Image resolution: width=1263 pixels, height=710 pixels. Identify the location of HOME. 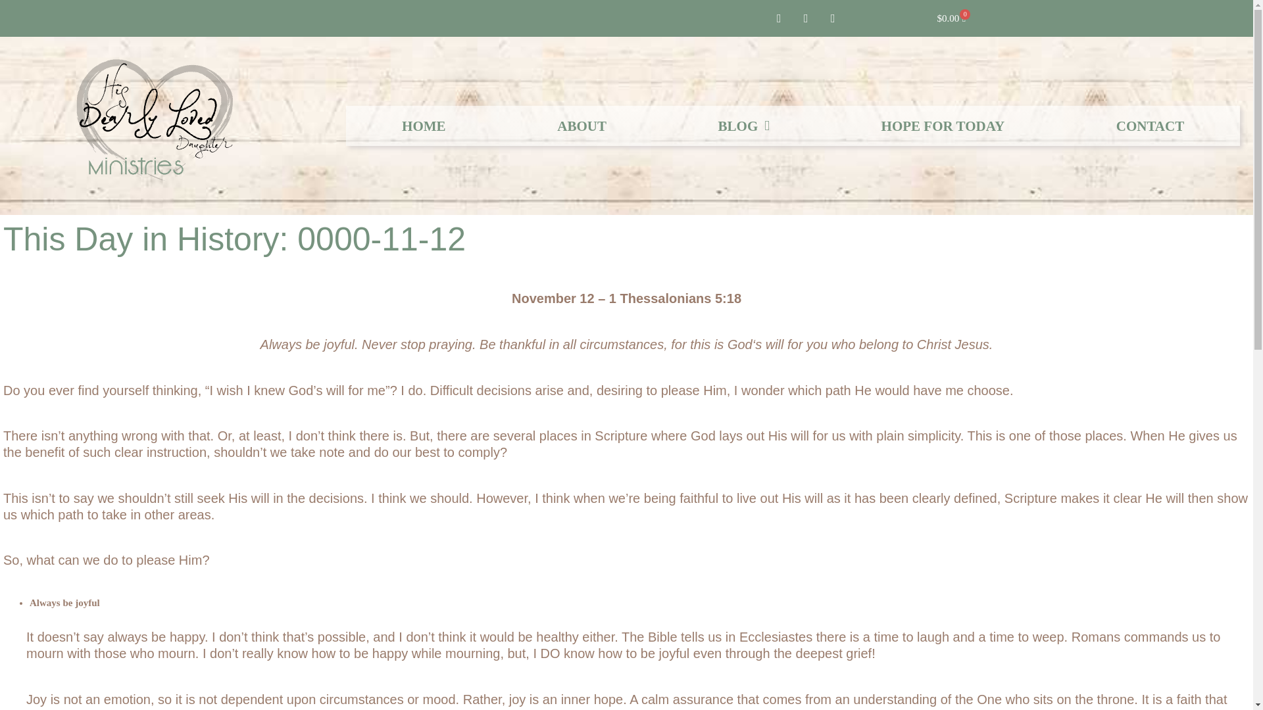
(424, 126).